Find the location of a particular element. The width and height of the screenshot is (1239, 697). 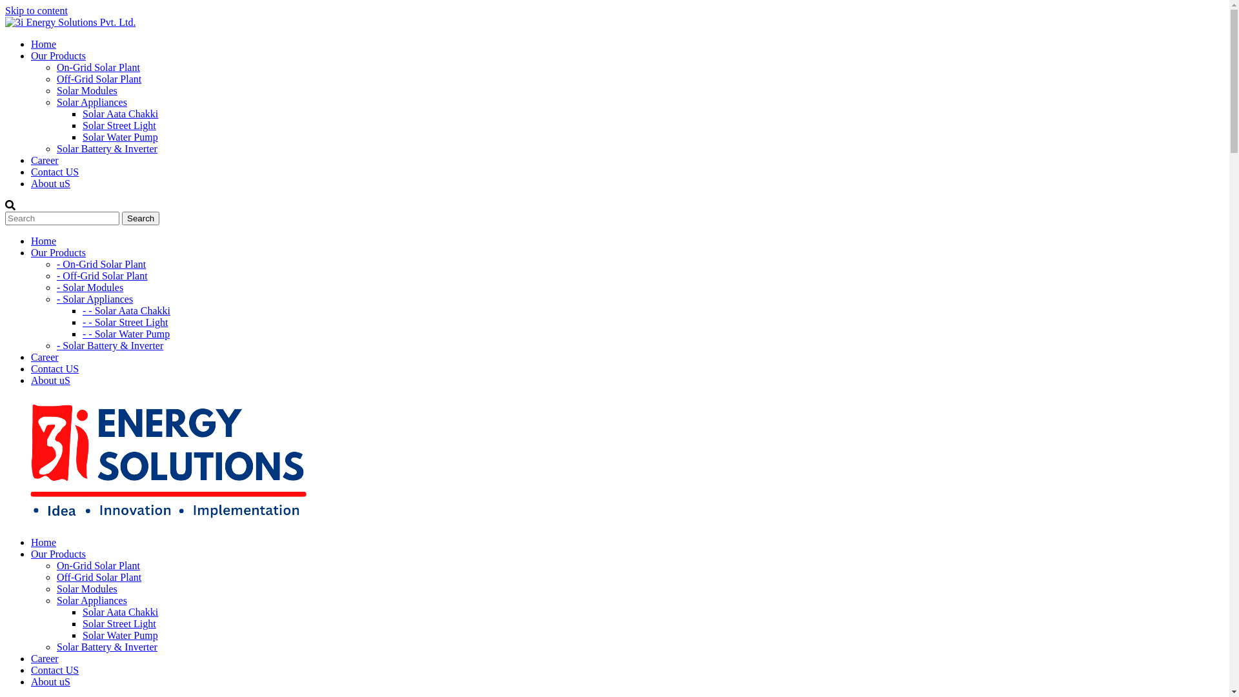

Contact US is located at coordinates (55, 670).